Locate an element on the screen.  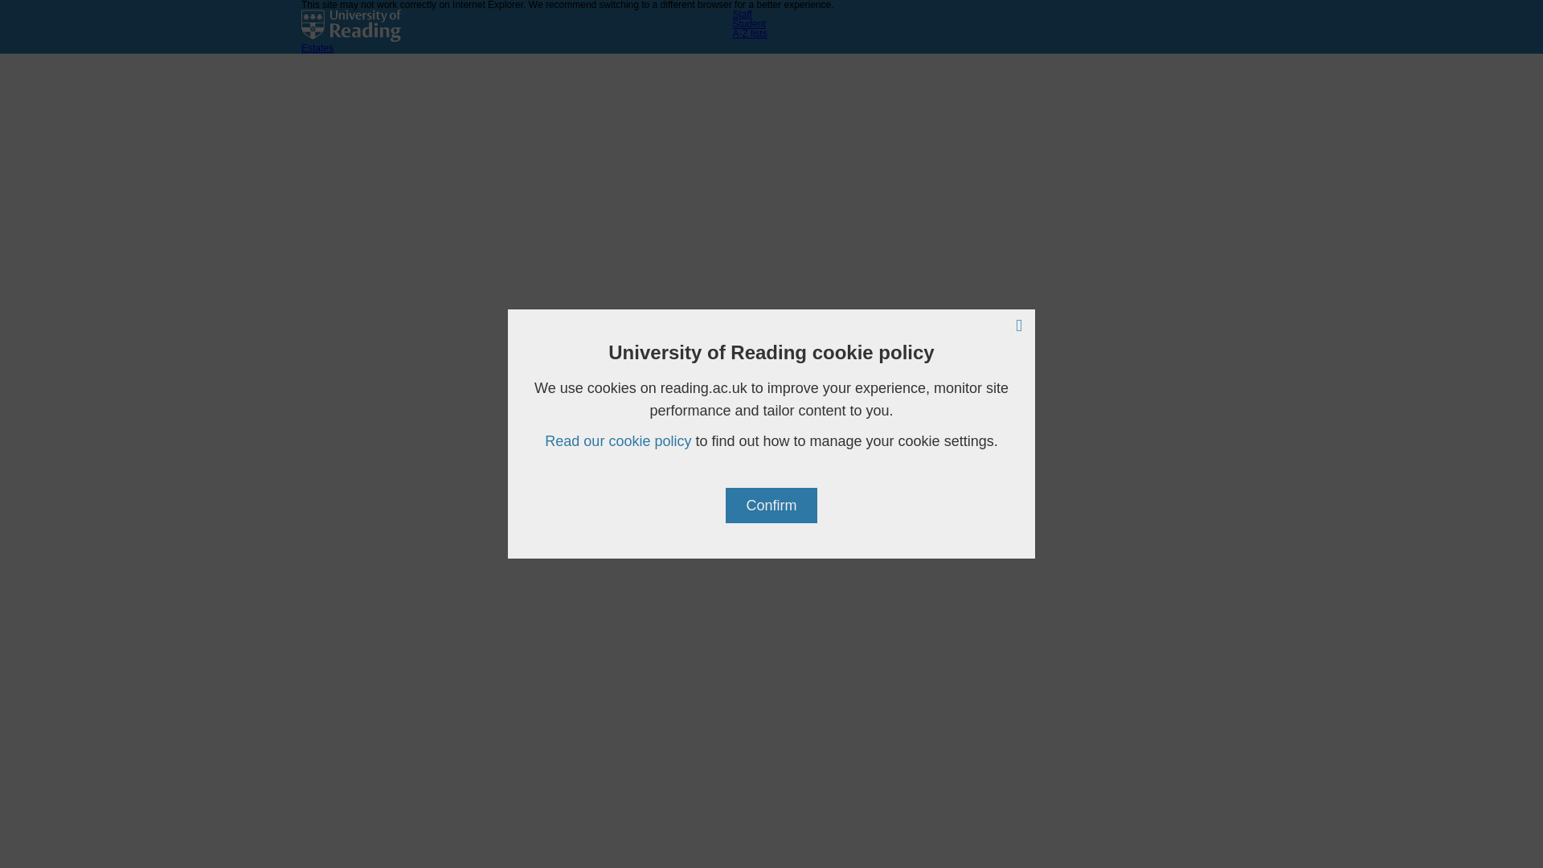
Read our cookie policy is located at coordinates (617, 440).